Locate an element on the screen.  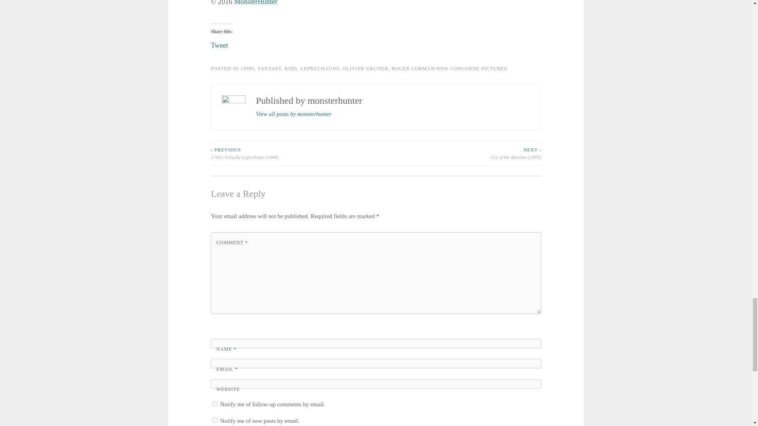
Tweet is located at coordinates (219, 43).